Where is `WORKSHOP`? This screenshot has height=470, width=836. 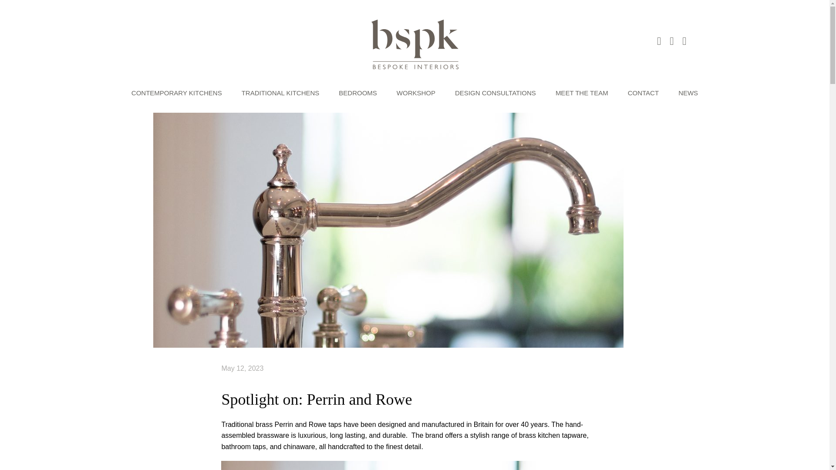 WORKSHOP is located at coordinates (416, 93).